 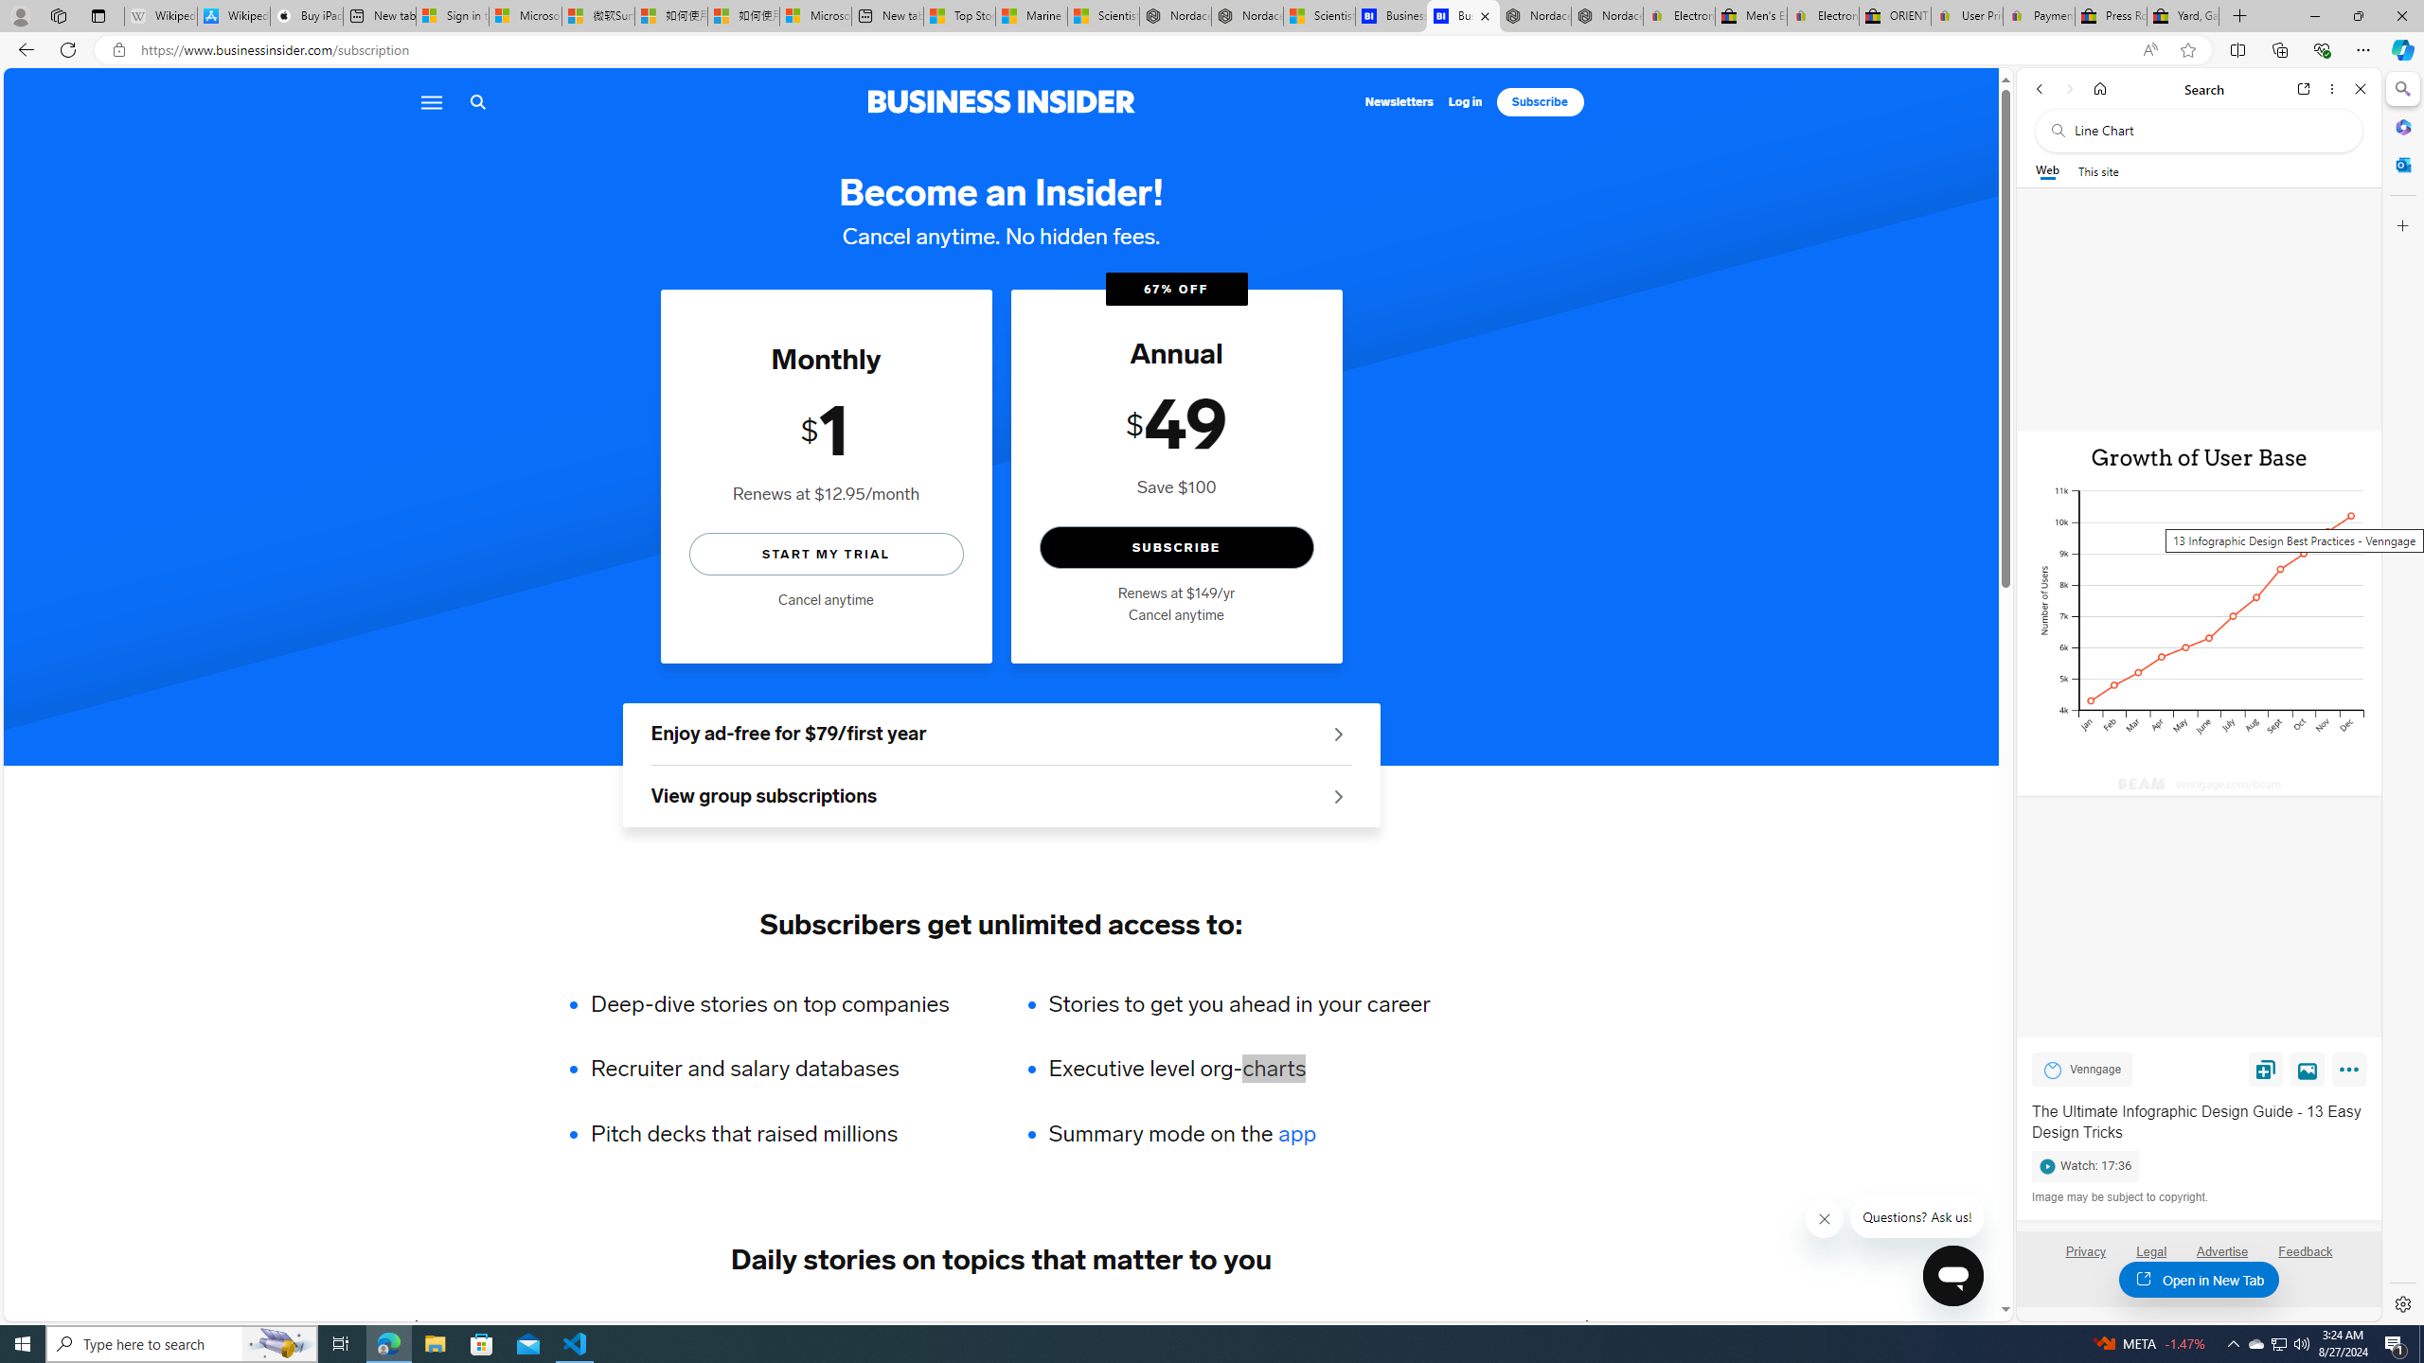 I want to click on Save, so click(x=2266, y=1069).